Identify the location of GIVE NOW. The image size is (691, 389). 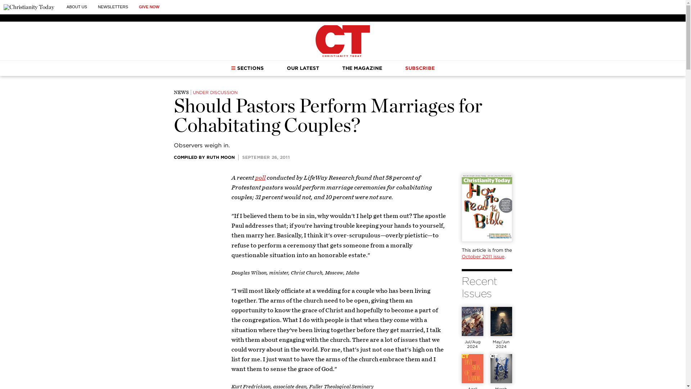
(149, 7).